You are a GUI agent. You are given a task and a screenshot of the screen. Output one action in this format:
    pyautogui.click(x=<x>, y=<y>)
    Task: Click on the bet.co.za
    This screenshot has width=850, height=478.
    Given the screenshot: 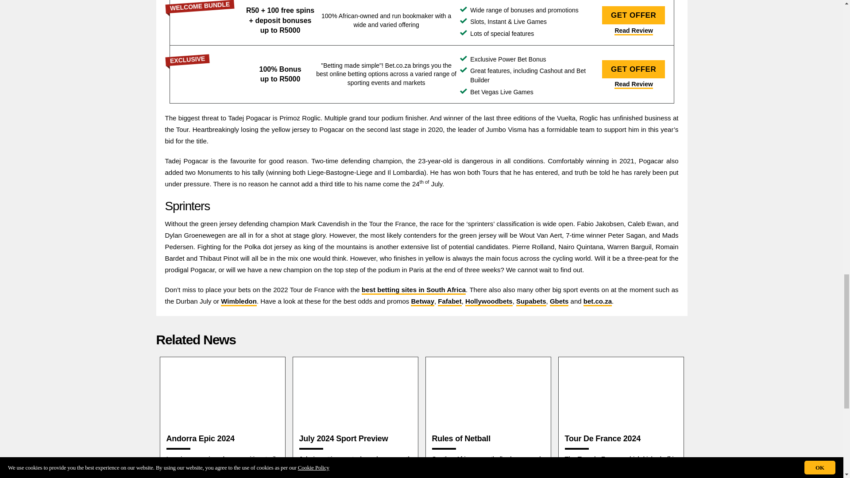 What is the action you would take?
    pyautogui.click(x=210, y=74)
    